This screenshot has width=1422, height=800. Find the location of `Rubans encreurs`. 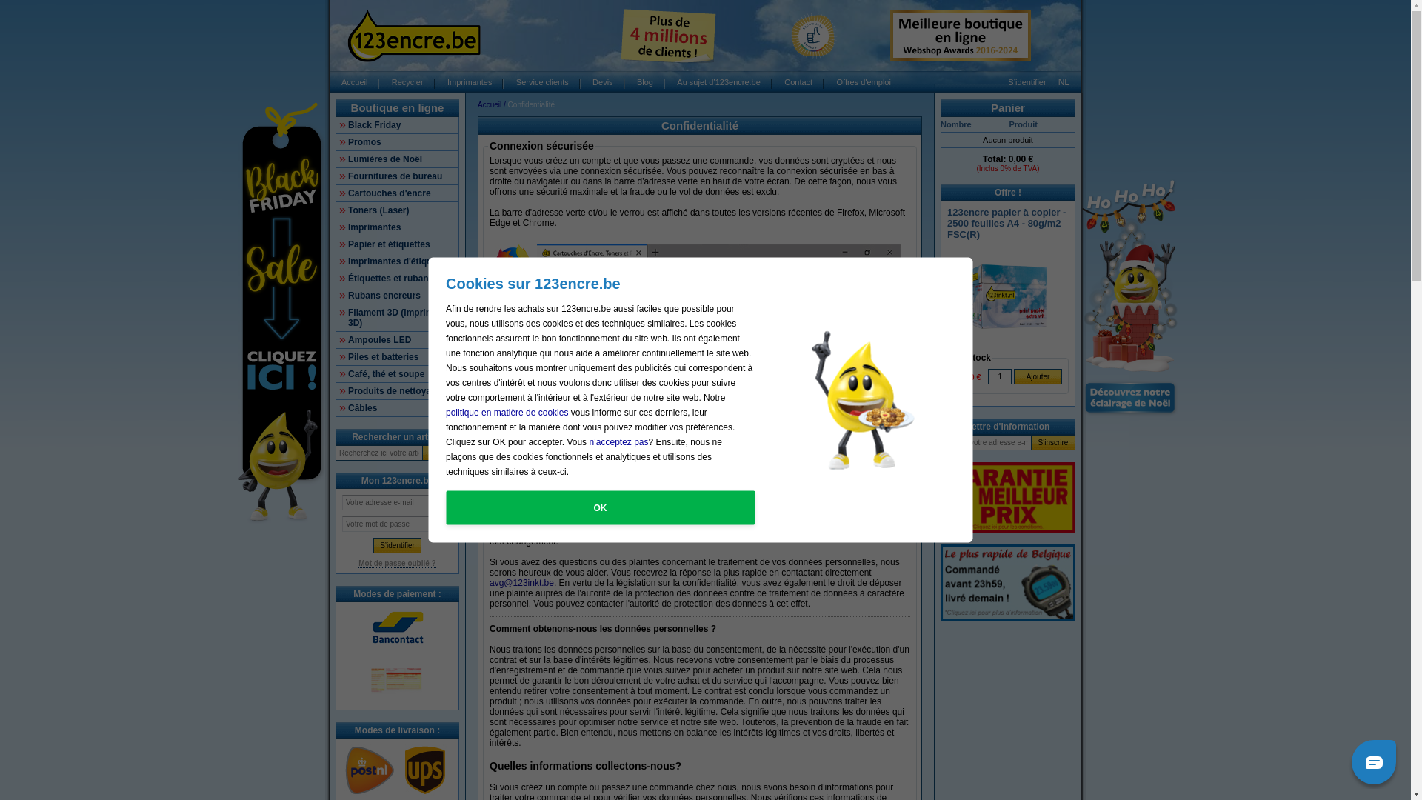

Rubans encreurs is located at coordinates (397, 296).